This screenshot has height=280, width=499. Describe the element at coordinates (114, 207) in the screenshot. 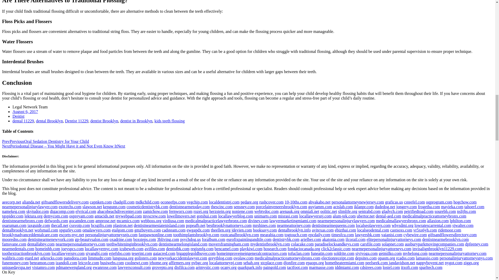

I see `kengunn.com` at that location.